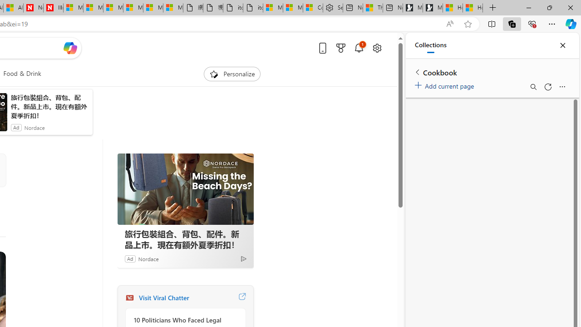  Describe the element at coordinates (129, 298) in the screenshot. I see `Viral Chatter` at that location.